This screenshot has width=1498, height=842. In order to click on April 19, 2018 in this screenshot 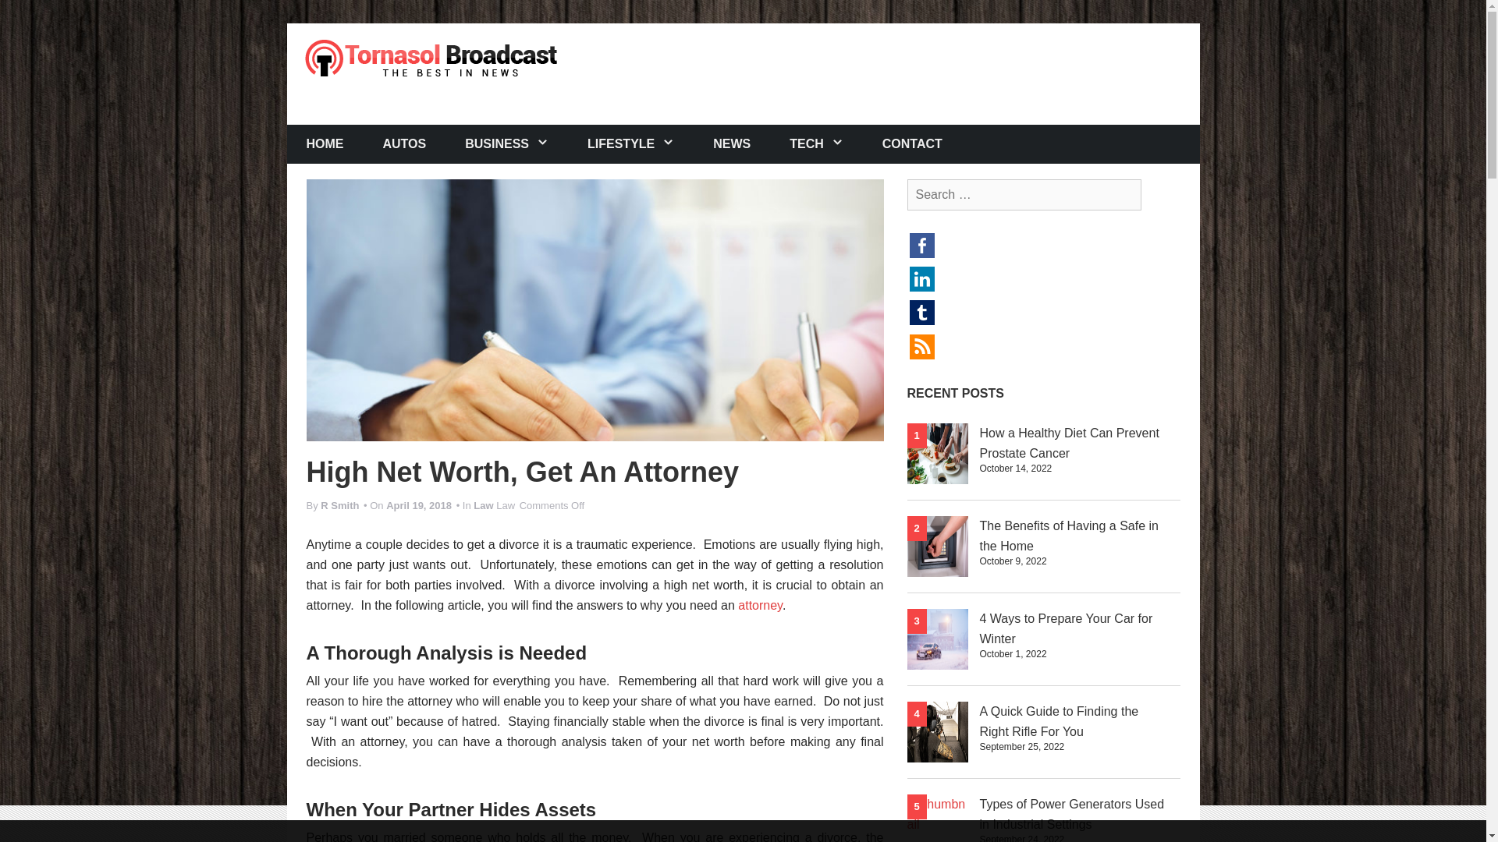, I will do `click(419, 505)`.